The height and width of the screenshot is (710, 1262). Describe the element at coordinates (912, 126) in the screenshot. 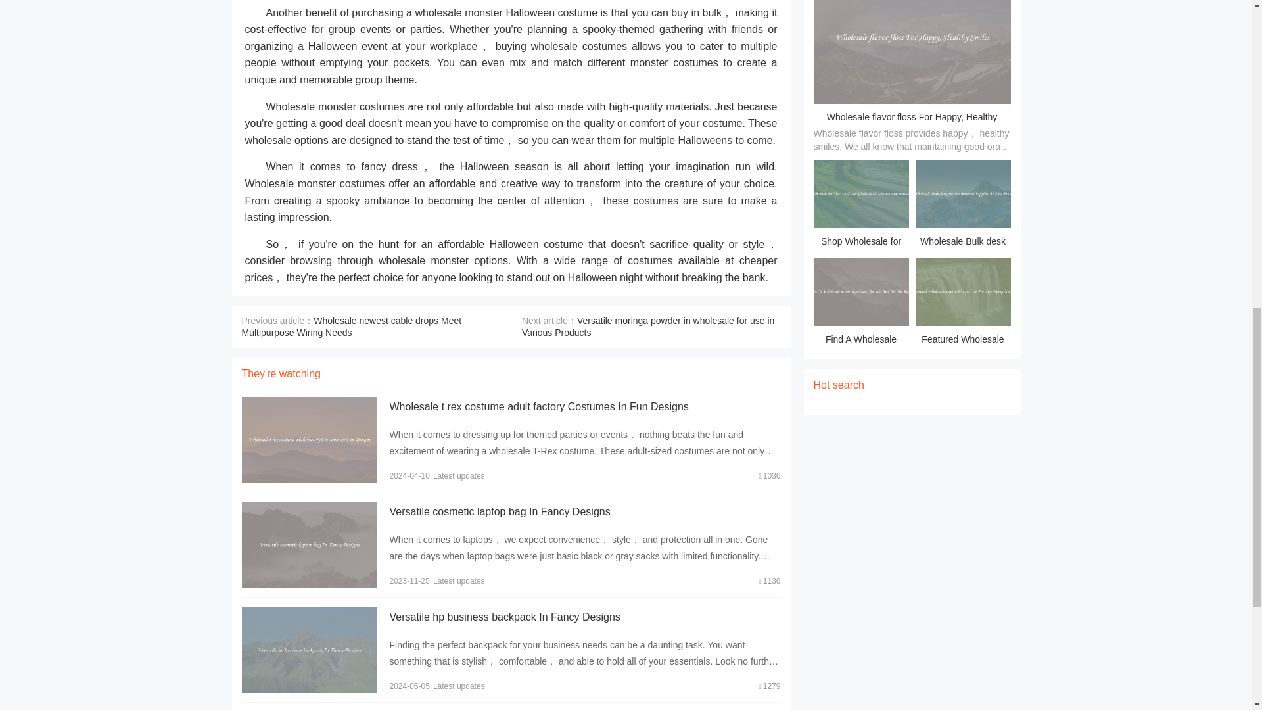

I see `Wholesale flavor floss For Happy, Healthy Smiles` at that location.